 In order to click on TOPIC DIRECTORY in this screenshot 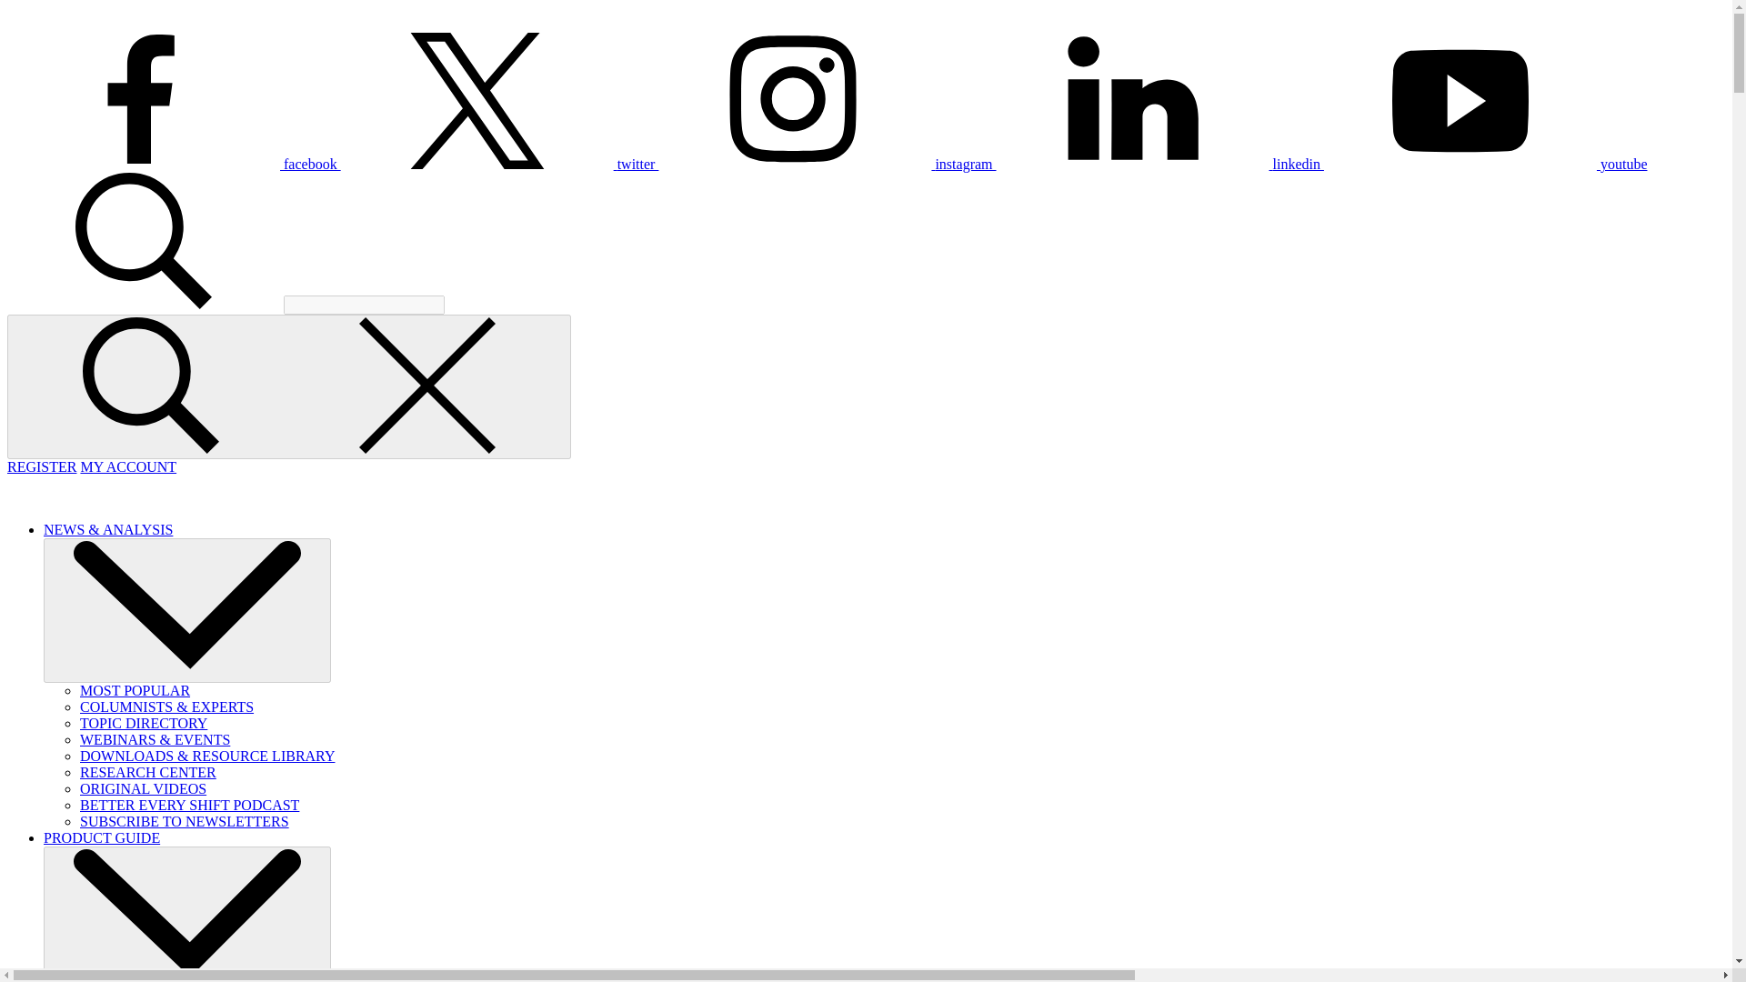, I will do `click(144, 723)`.